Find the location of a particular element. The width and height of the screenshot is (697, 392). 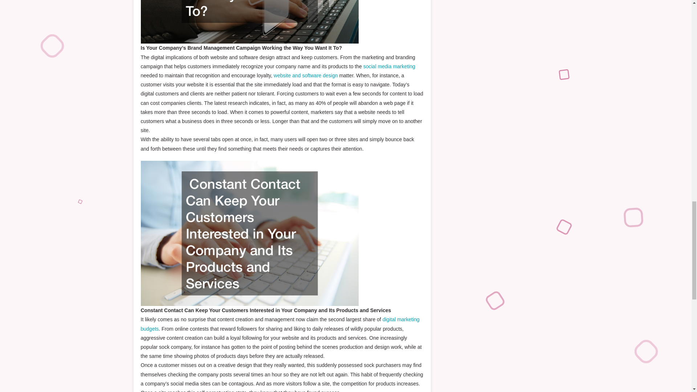

website and software design is located at coordinates (306, 75).